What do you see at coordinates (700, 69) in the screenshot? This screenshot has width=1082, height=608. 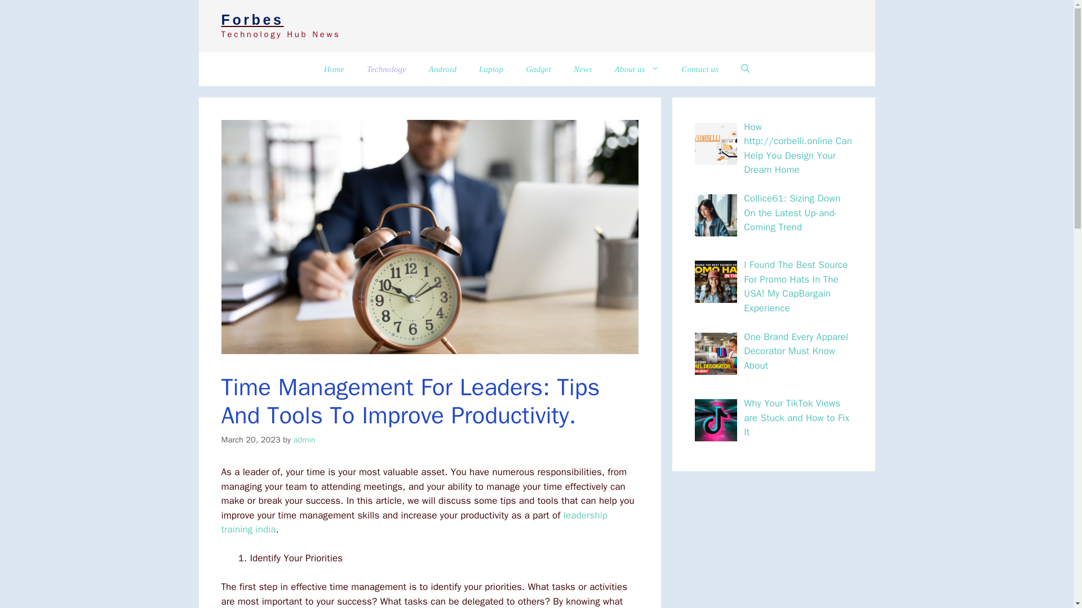 I see `Contact us` at bounding box center [700, 69].